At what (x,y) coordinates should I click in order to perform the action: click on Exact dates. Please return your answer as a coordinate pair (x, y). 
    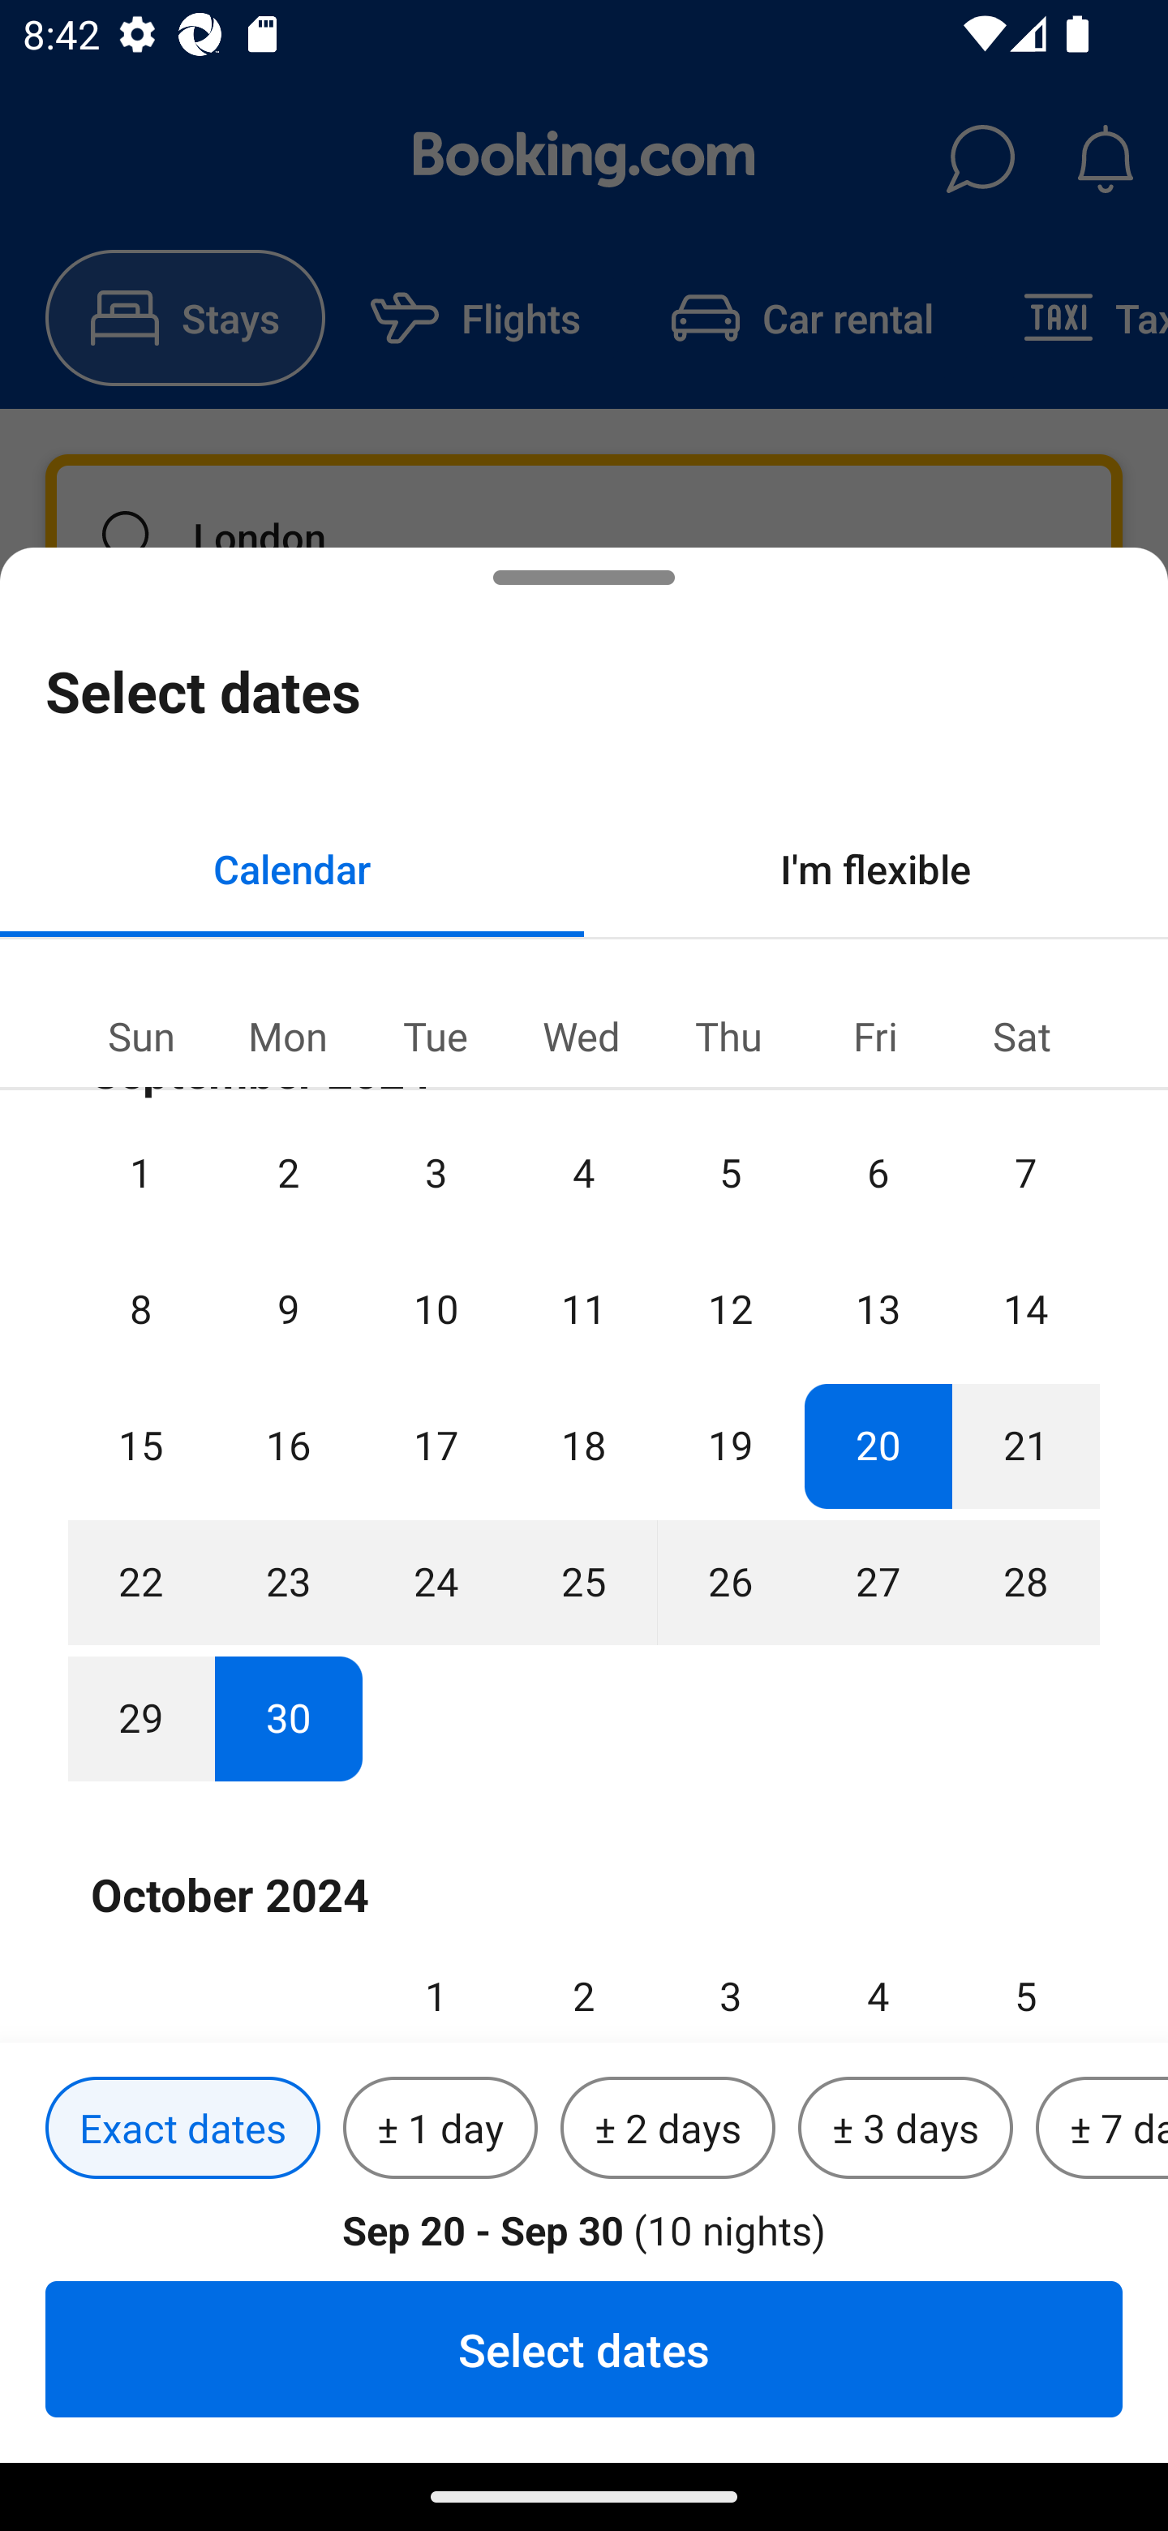
    Looking at the image, I should click on (182, 2129).